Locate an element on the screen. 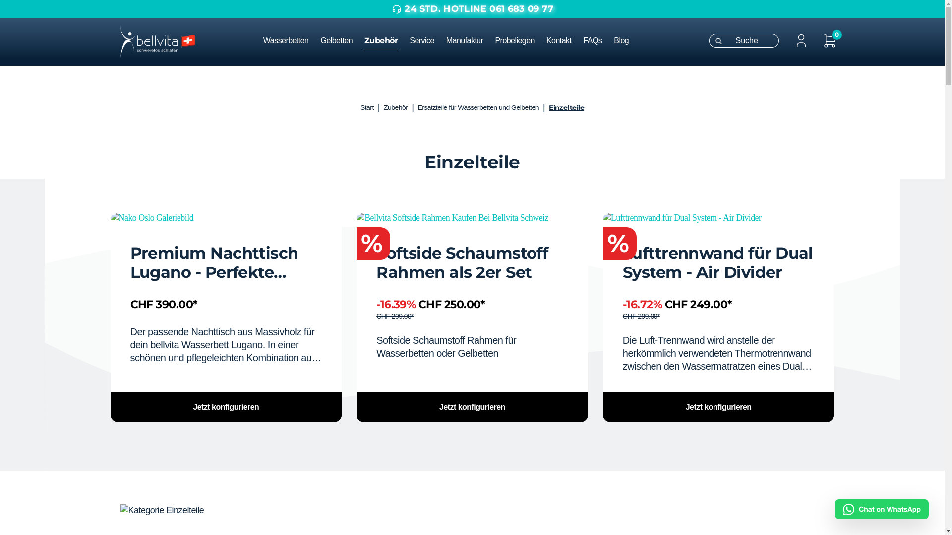  Gelbetten is located at coordinates (342, 41).